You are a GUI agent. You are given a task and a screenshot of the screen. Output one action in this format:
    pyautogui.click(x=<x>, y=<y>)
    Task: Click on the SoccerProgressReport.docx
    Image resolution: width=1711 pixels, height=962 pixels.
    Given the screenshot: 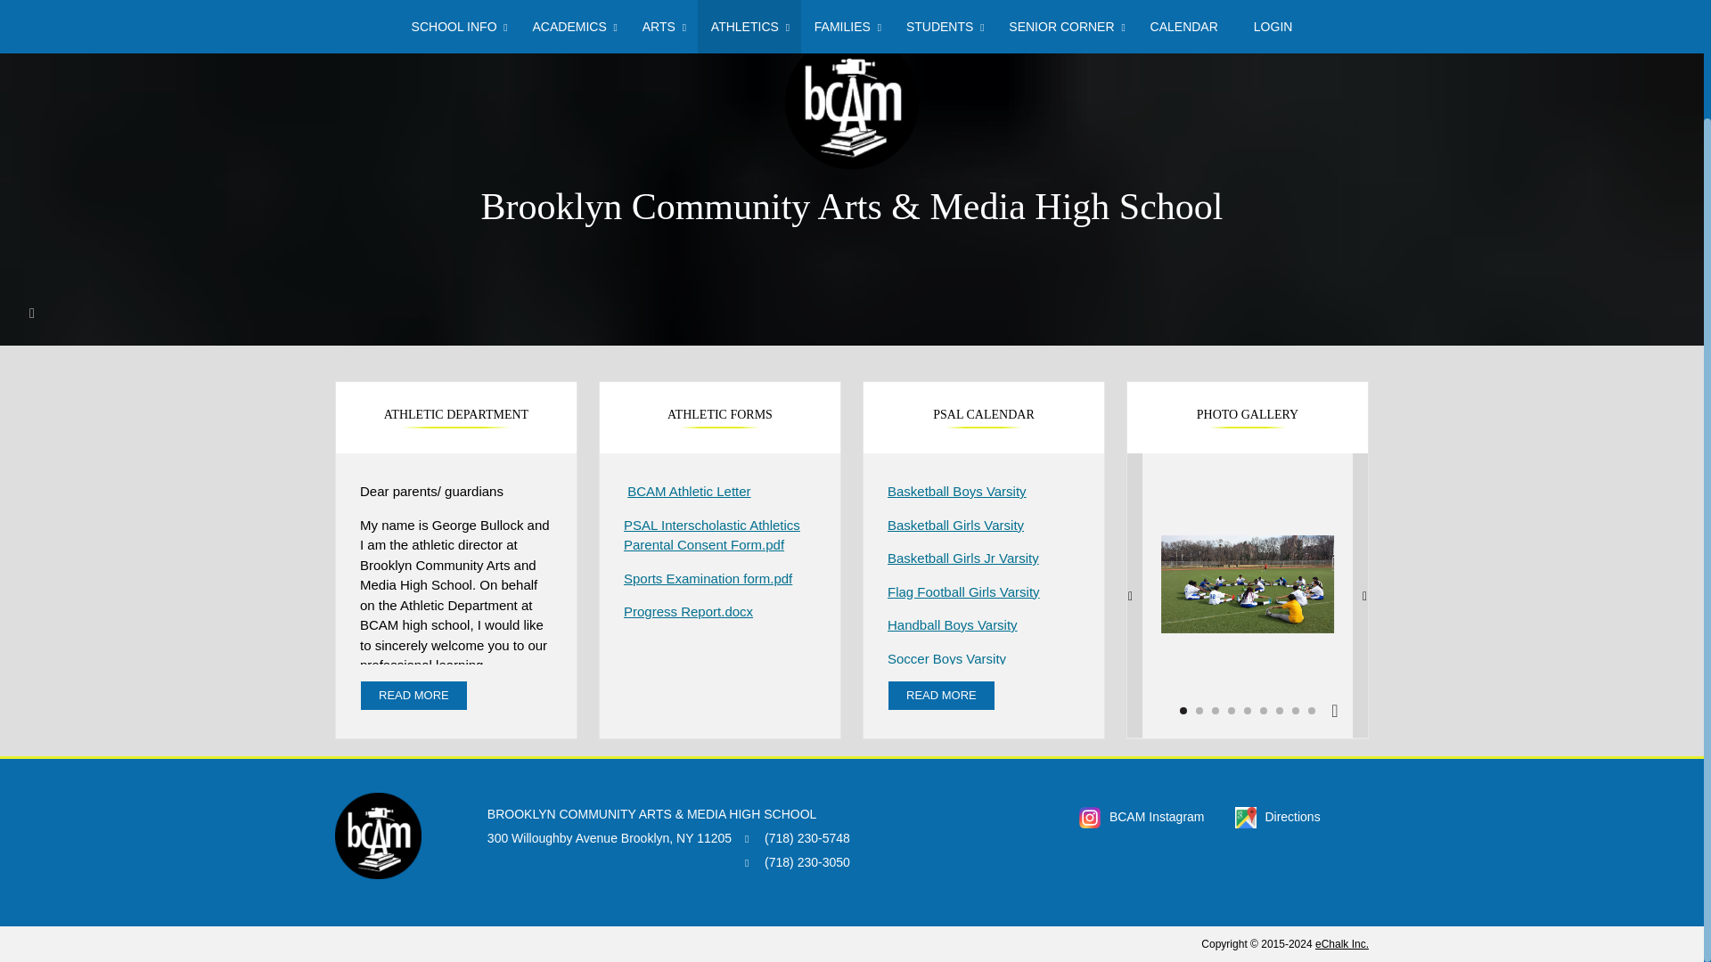 What is the action you would take?
    pyautogui.click(x=688, y=611)
    